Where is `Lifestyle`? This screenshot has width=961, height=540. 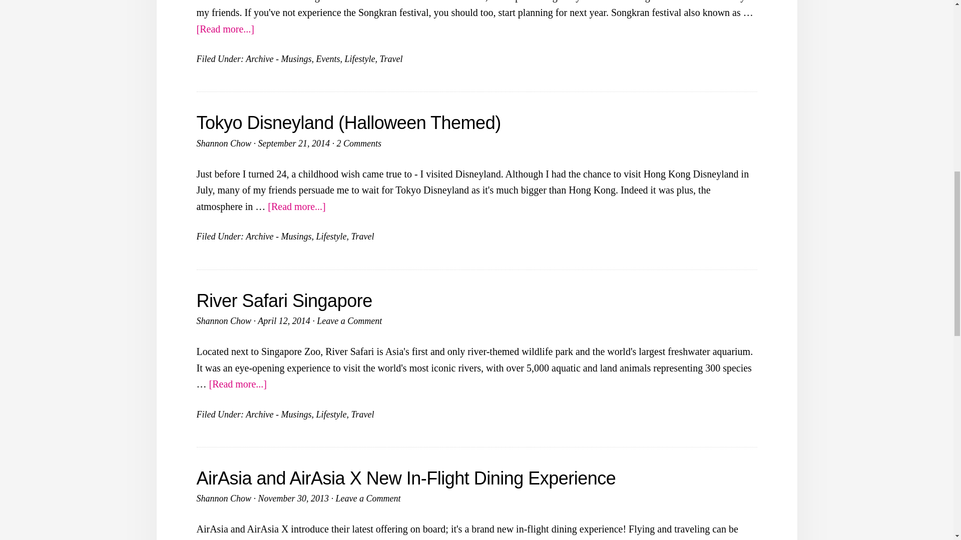
Lifestyle is located at coordinates (359, 59).